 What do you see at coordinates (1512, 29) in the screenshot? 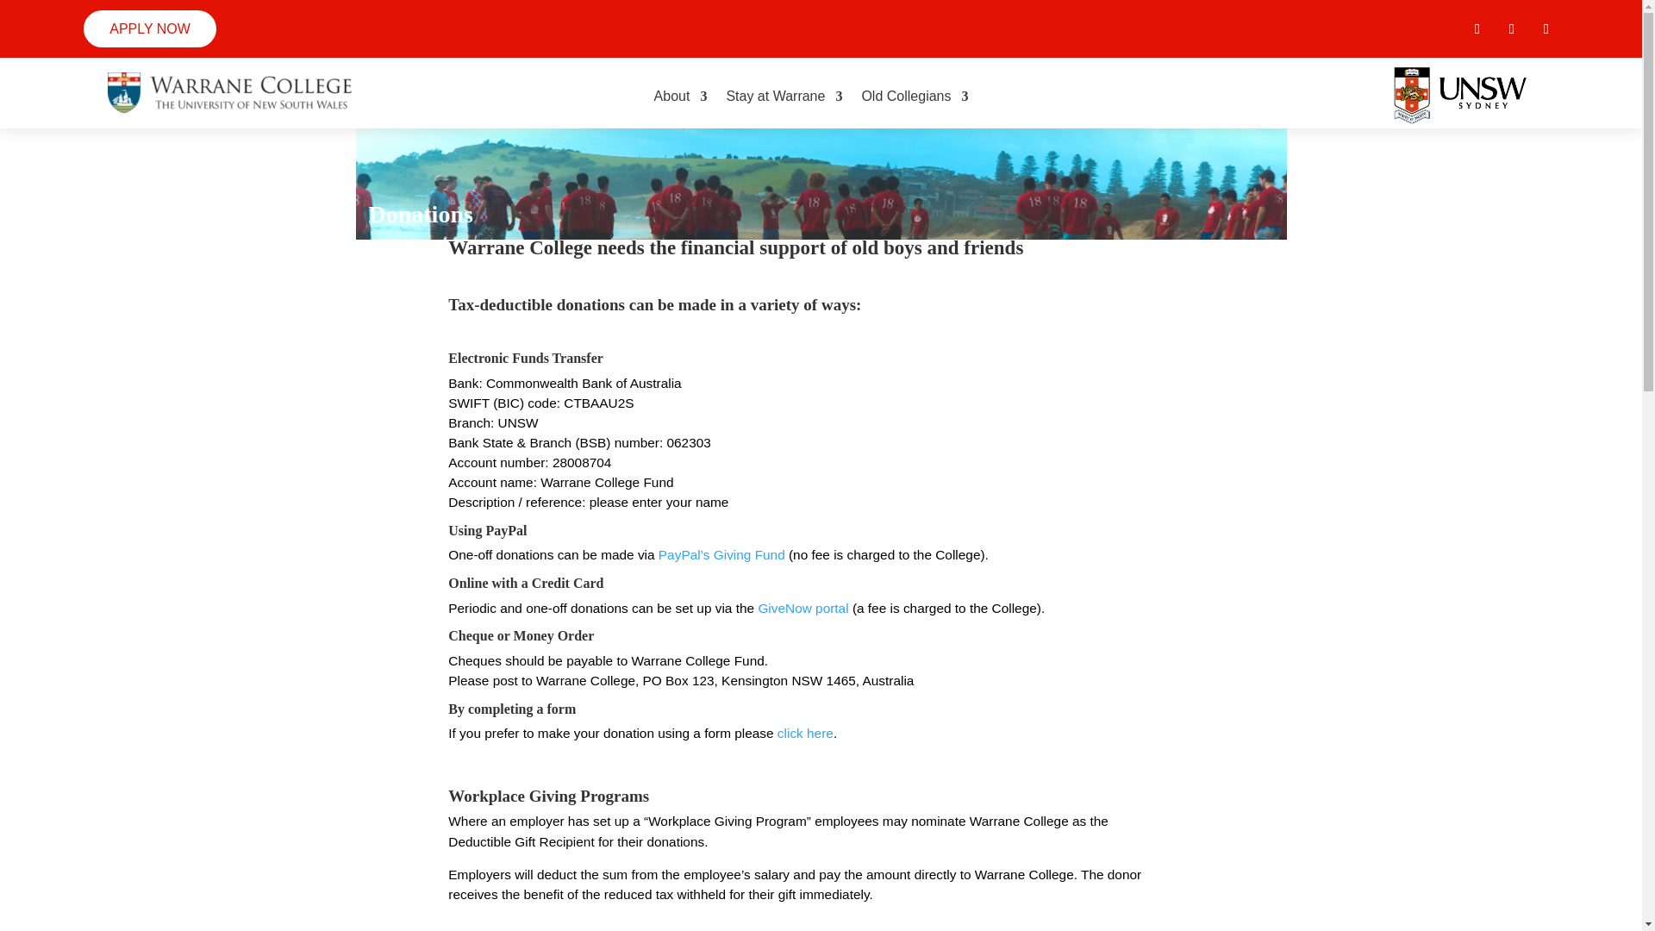
I see `Follow on LinkedIn` at bounding box center [1512, 29].